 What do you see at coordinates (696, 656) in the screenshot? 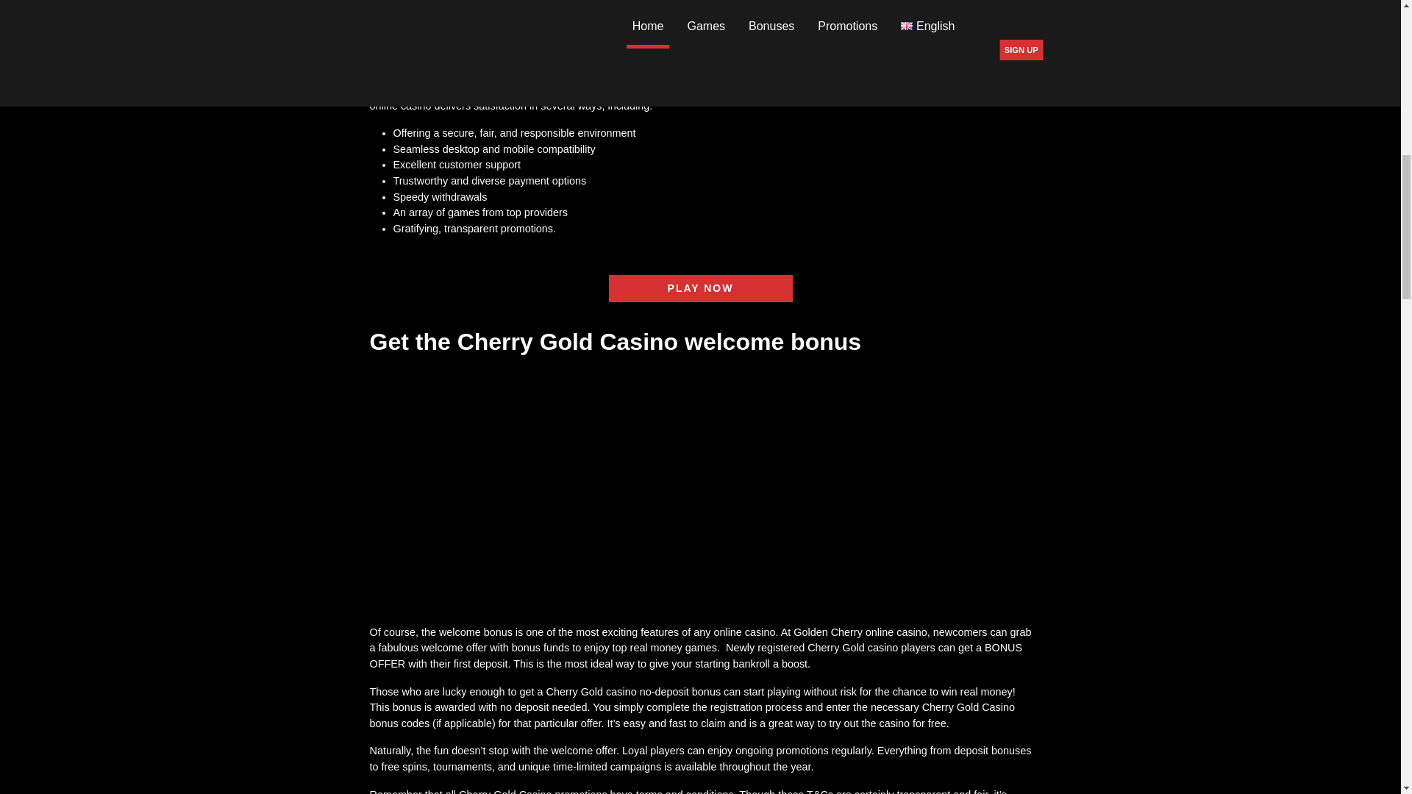
I see `BONUS OFFER` at bounding box center [696, 656].